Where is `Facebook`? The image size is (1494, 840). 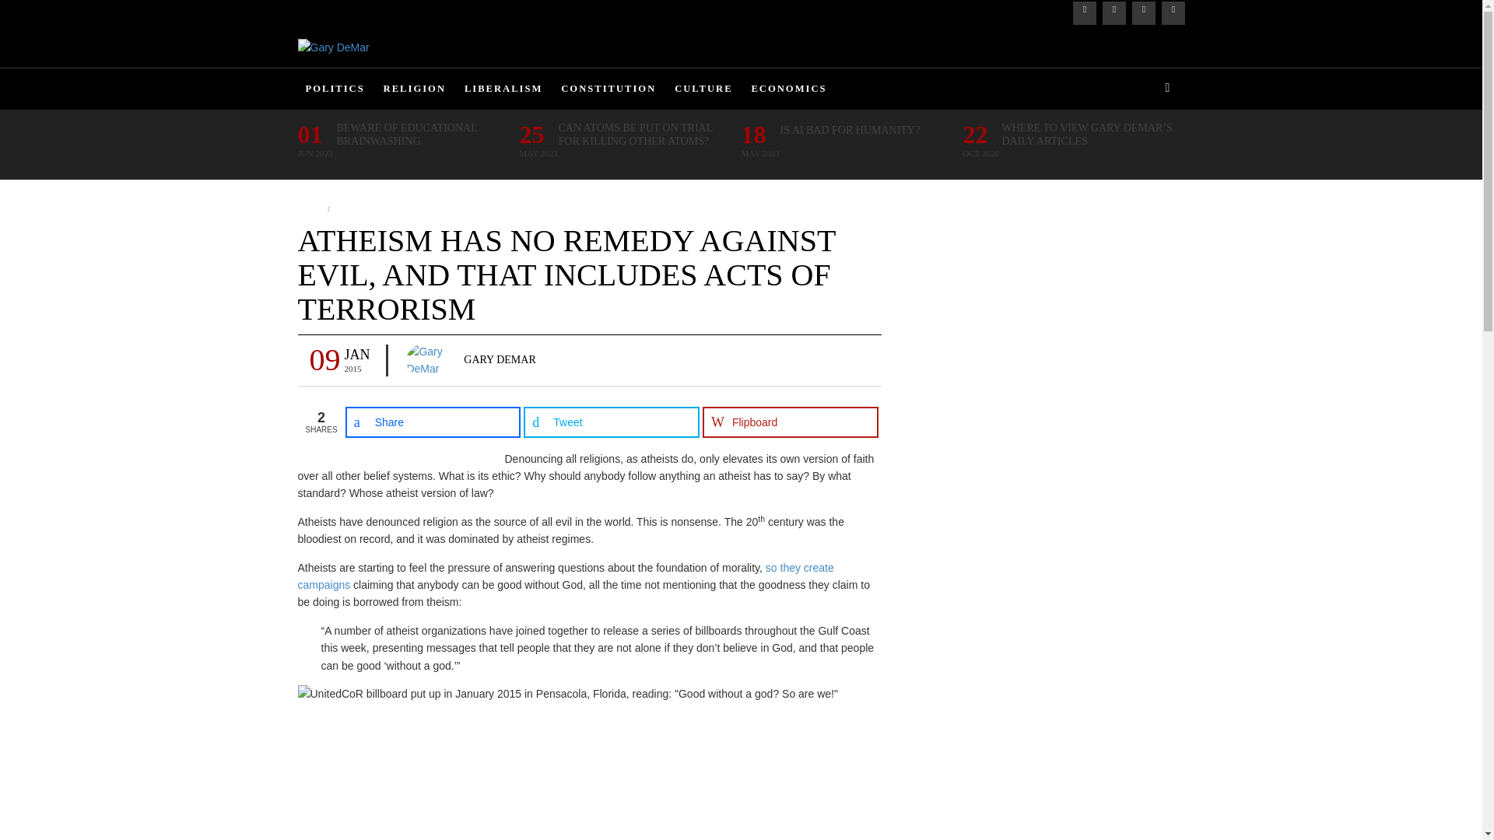 Facebook is located at coordinates (1083, 13).